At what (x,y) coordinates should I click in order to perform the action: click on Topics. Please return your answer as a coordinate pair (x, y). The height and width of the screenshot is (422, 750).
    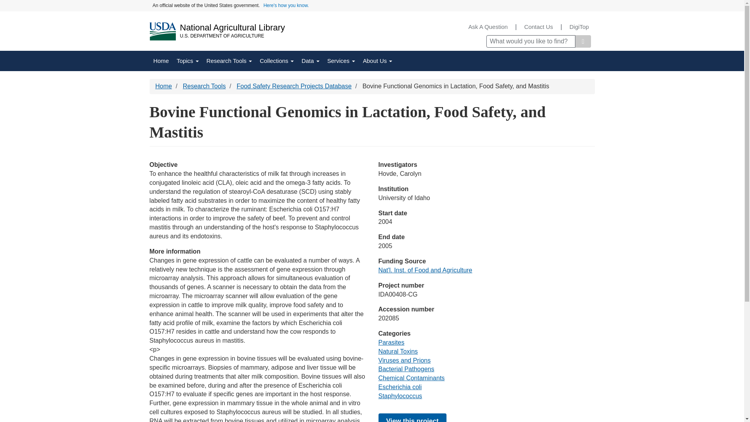
    Looking at the image, I should click on (187, 61).